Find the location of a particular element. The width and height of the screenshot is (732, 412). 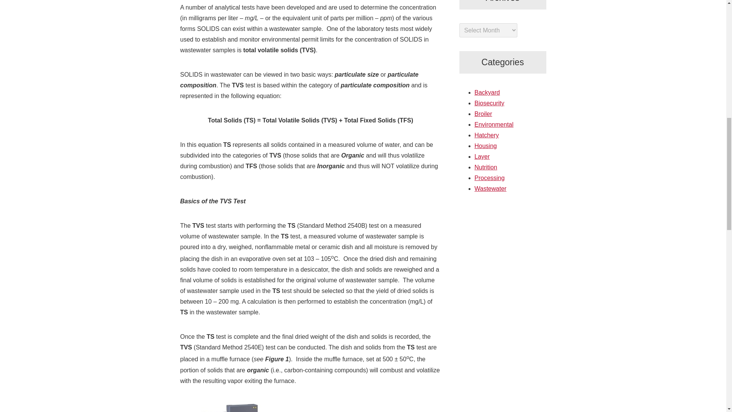

Hatchery is located at coordinates (486, 135).